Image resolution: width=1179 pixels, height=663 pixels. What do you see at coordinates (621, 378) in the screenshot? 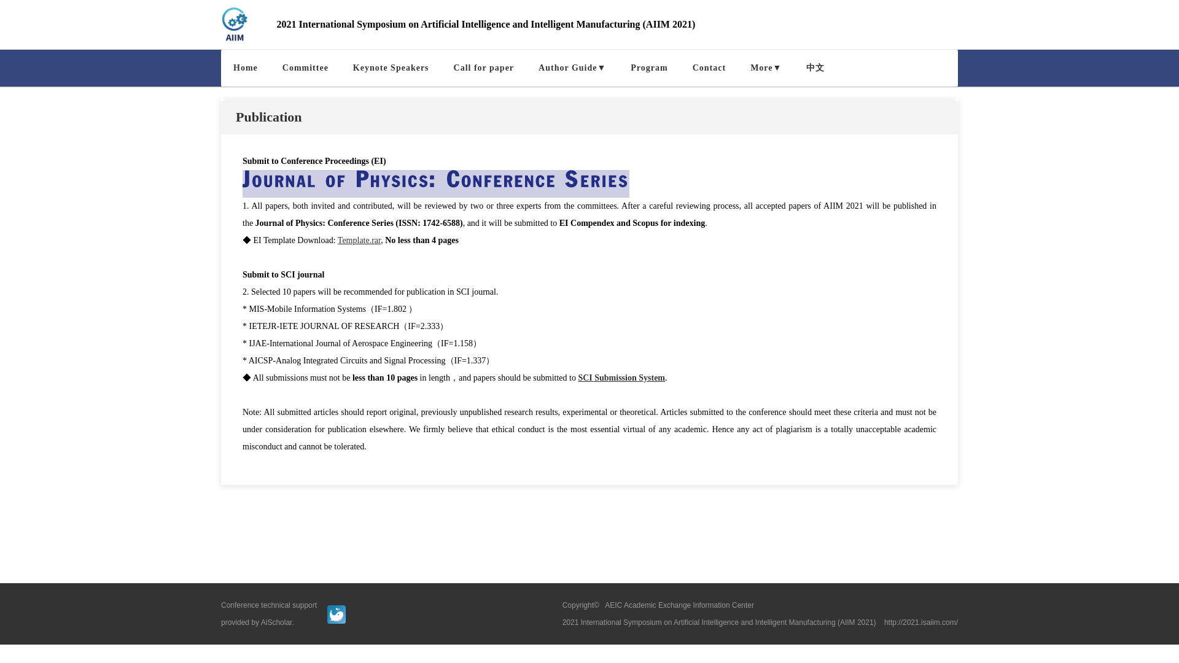
I see `SCI Submission System` at bounding box center [621, 378].